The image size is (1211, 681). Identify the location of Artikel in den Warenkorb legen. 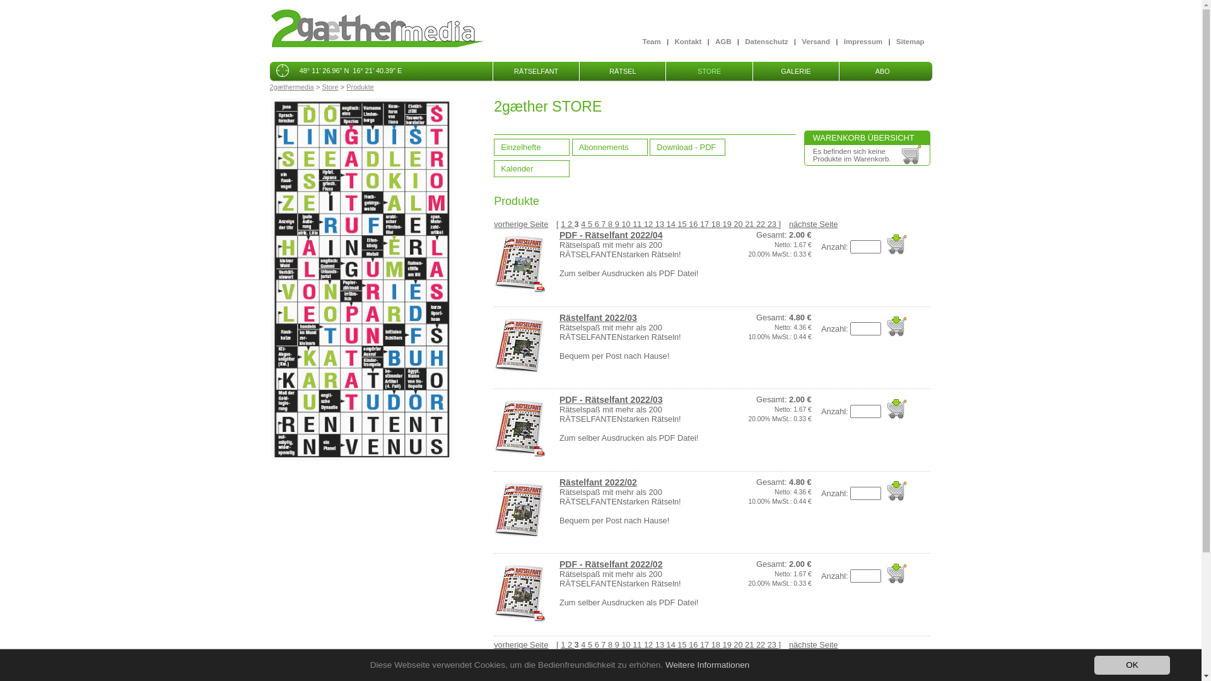
(897, 491).